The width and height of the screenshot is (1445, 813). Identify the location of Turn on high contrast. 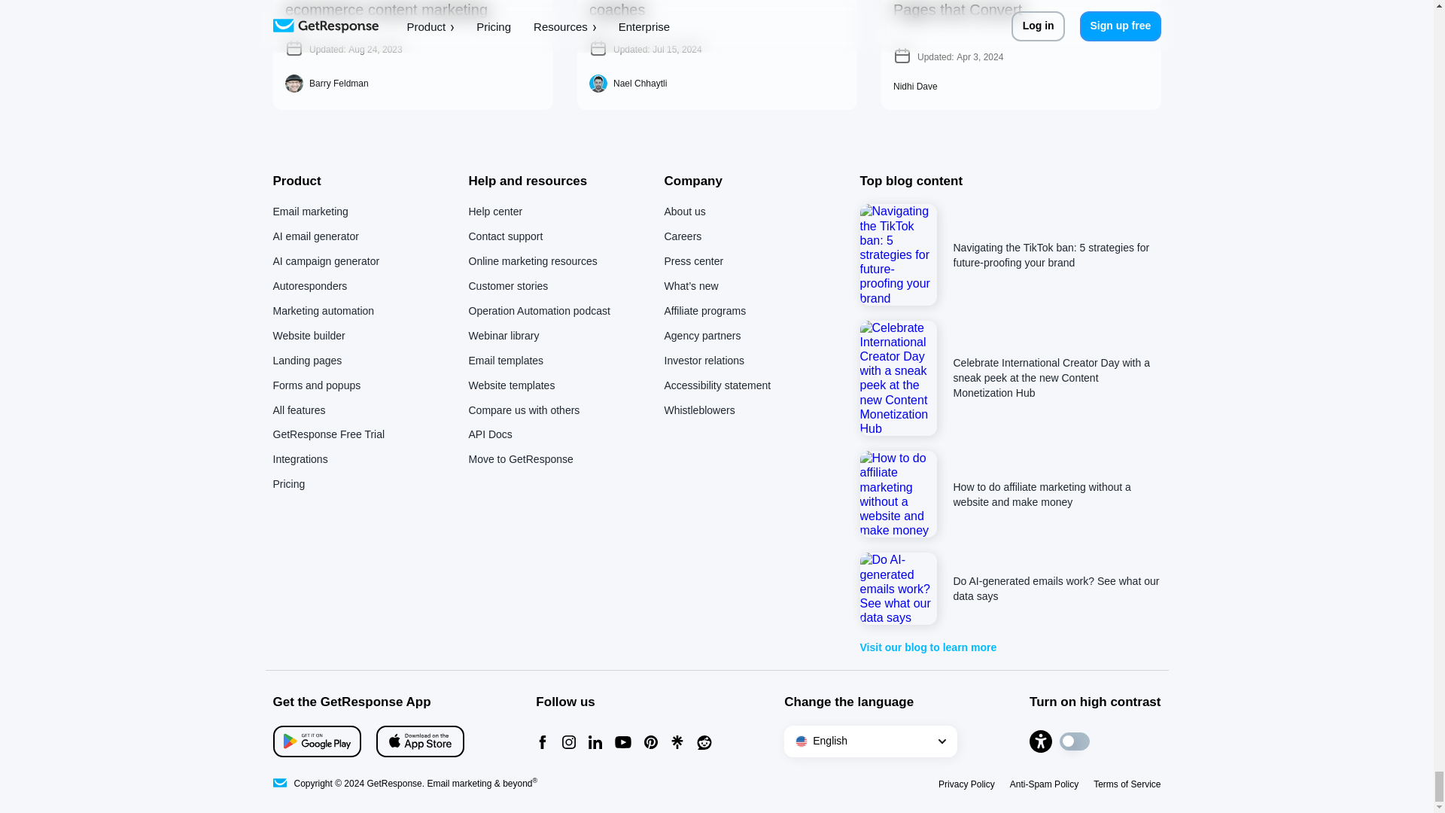
(1094, 741).